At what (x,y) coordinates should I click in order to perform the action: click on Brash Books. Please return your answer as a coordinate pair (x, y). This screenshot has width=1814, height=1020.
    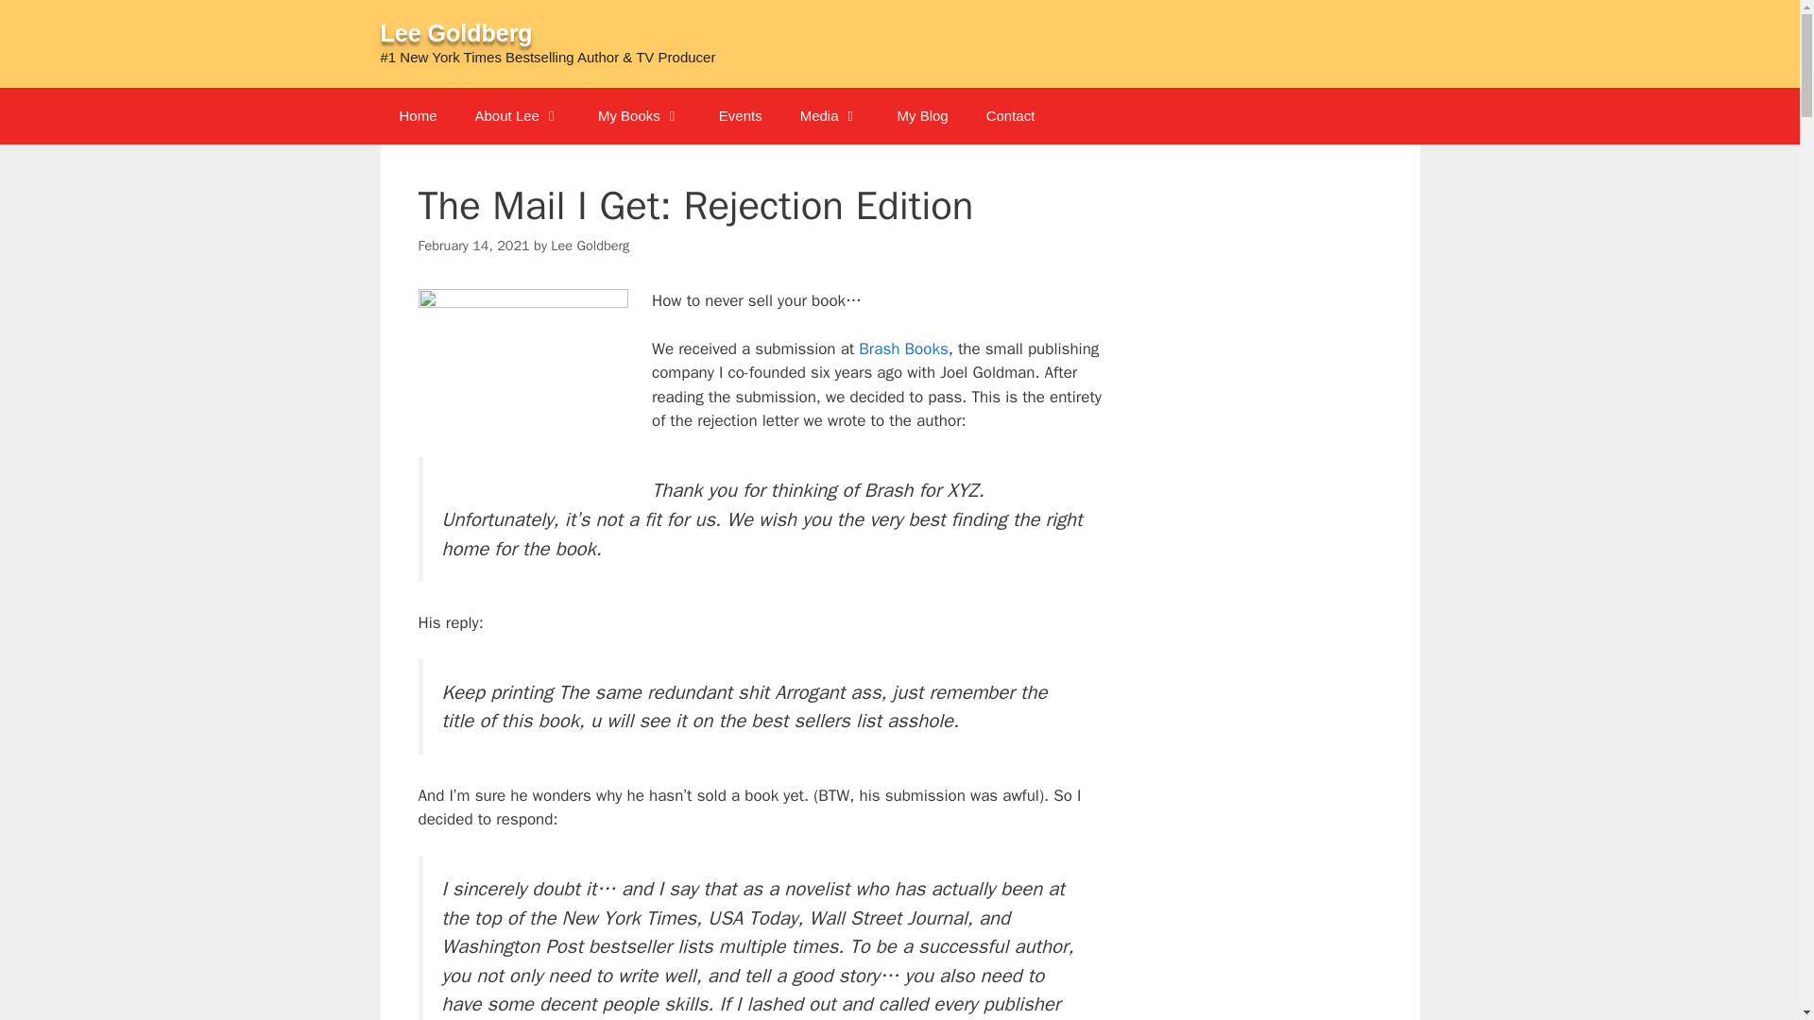
    Looking at the image, I should click on (902, 348).